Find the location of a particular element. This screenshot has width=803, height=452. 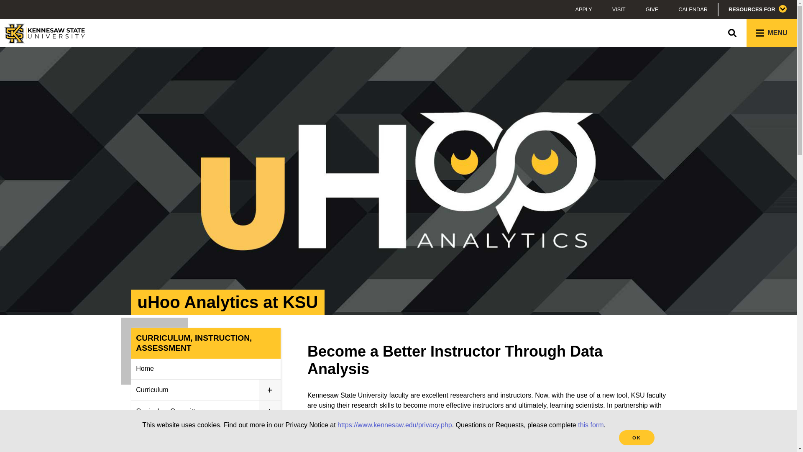

CALENDAR is located at coordinates (693, 9).